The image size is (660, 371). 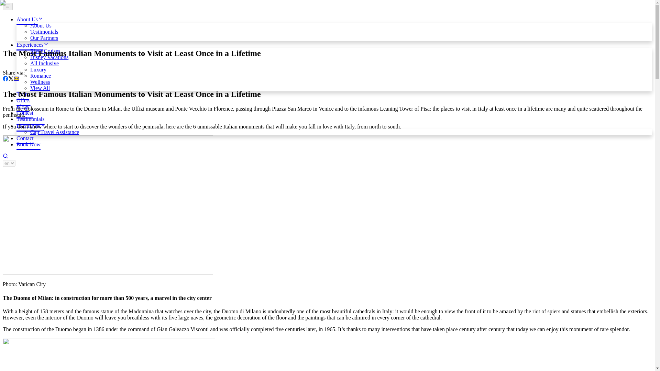 What do you see at coordinates (45, 51) in the screenshot?
I see `River Cruises` at bounding box center [45, 51].